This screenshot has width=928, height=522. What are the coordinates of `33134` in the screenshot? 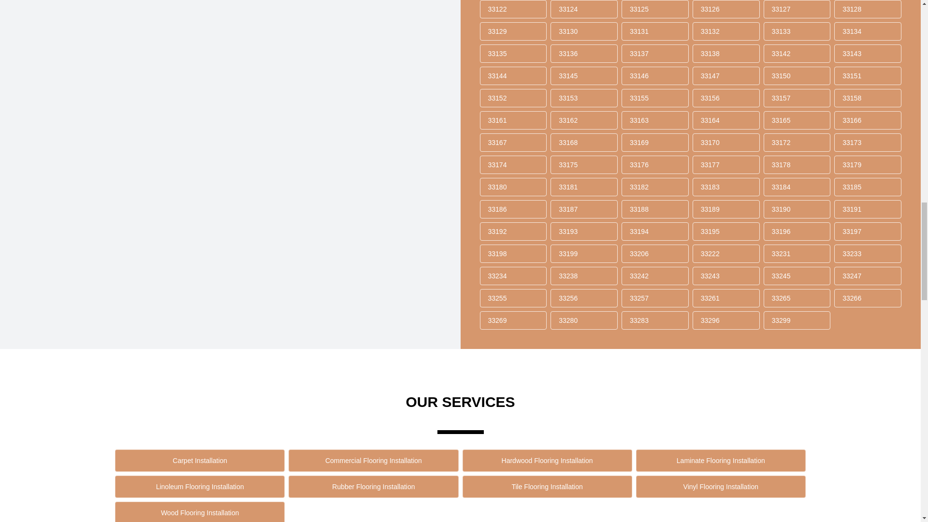 It's located at (868, 31).